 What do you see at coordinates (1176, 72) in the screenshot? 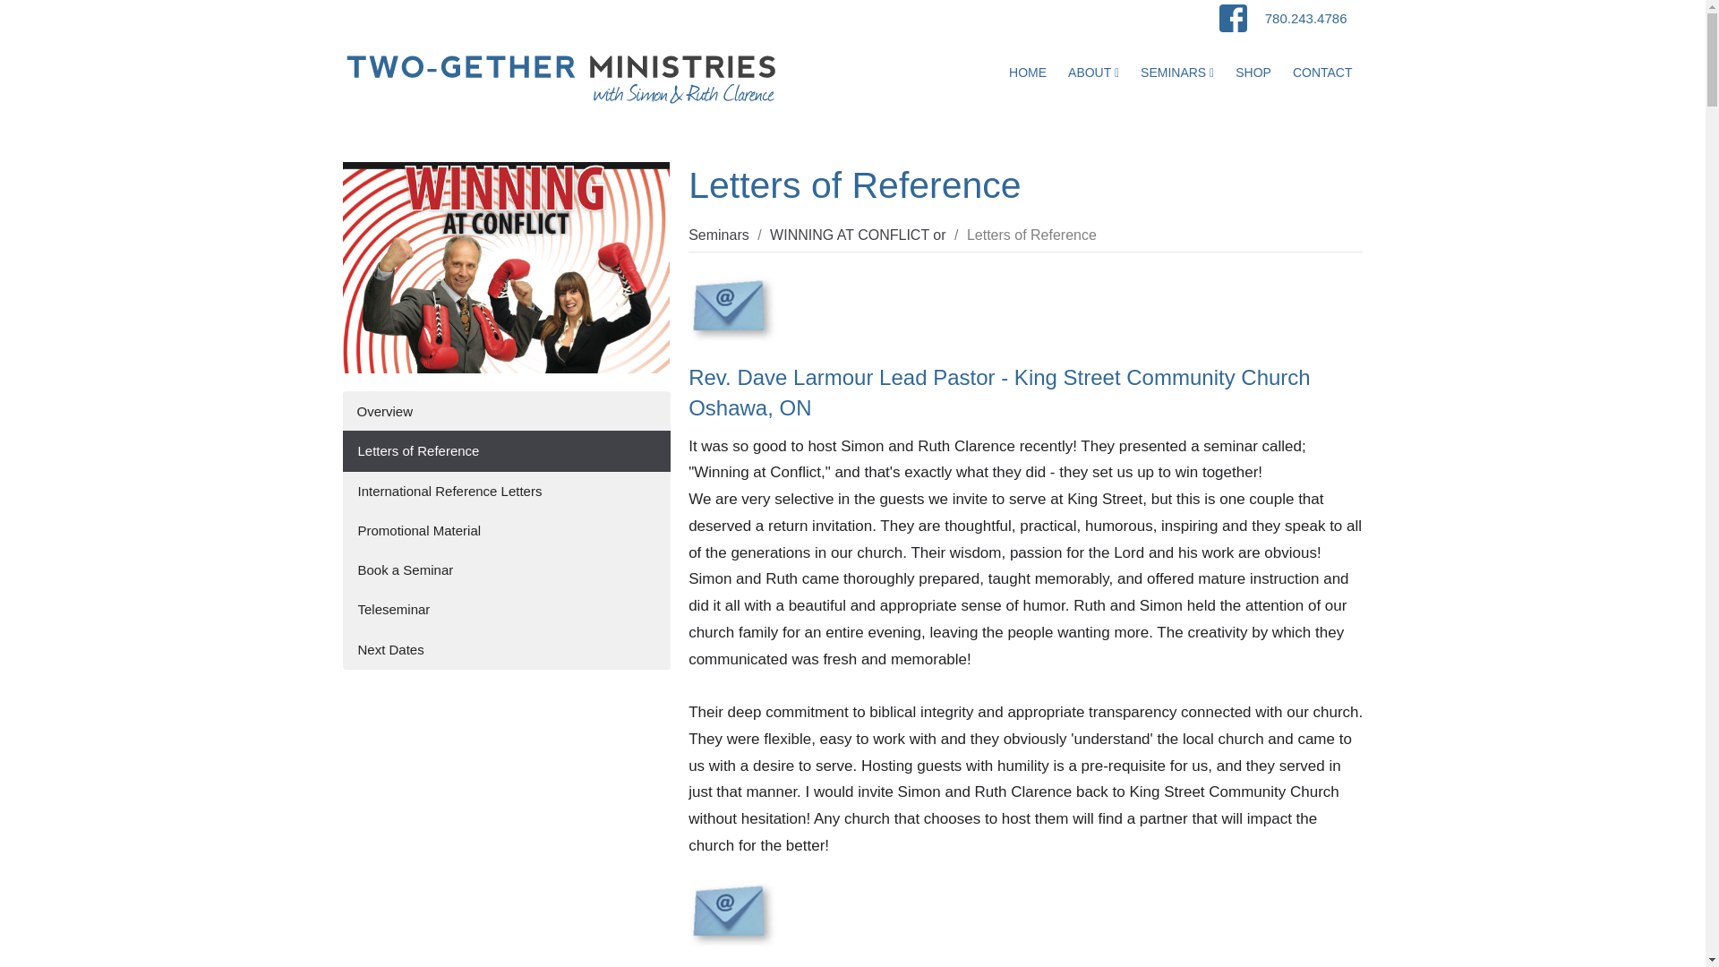
I see `SEMINARS ` at bounding box center [1176, 72].